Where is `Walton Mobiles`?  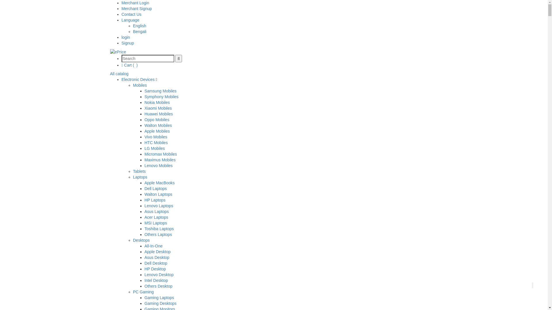 Walton Mobiles is located at coordinates (158, 125).